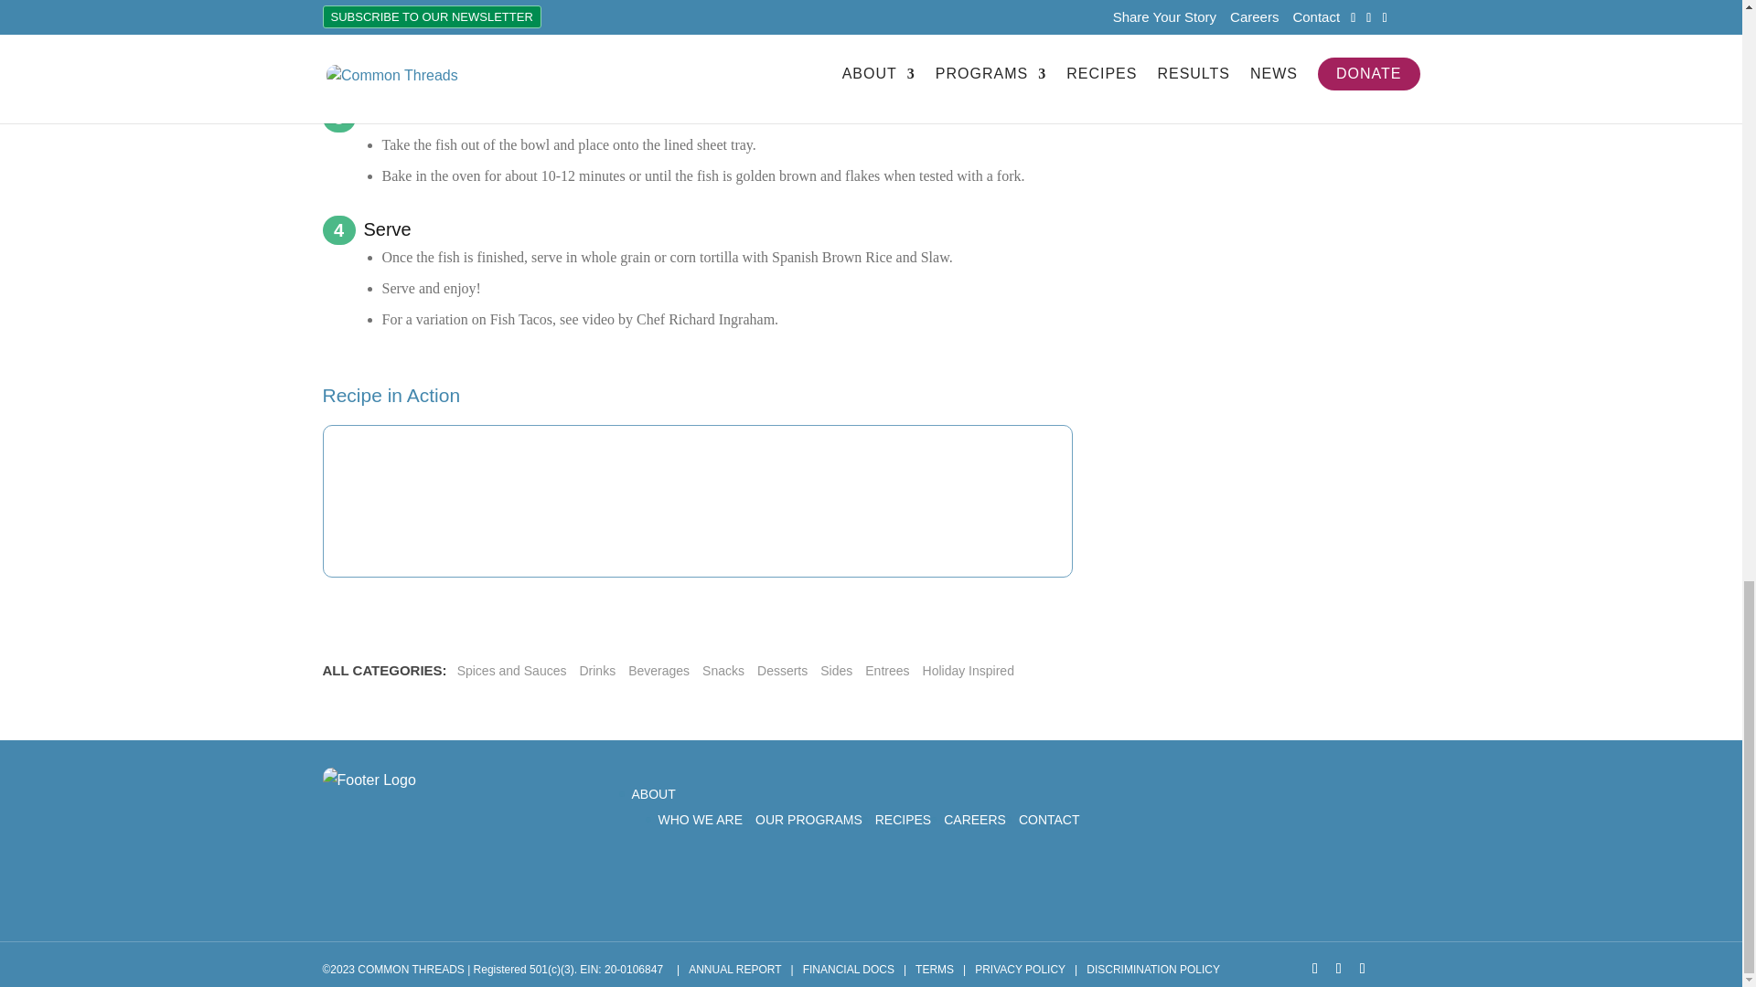  What do you see at coordinates (596, 671) in the screenshot?
I see `Drinks` at bounding box center [596, 671].